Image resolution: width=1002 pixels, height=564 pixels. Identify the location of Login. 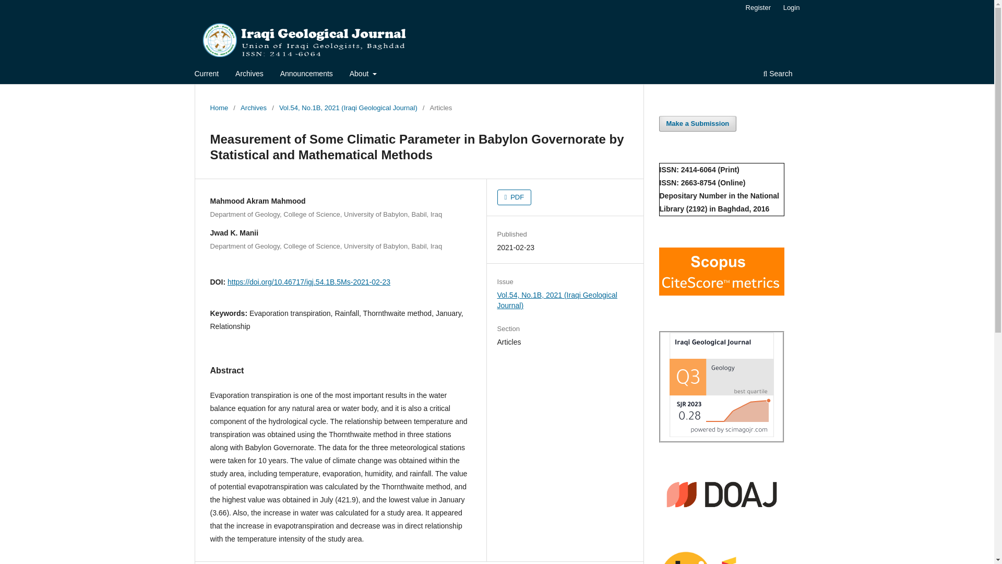
(792, 8).